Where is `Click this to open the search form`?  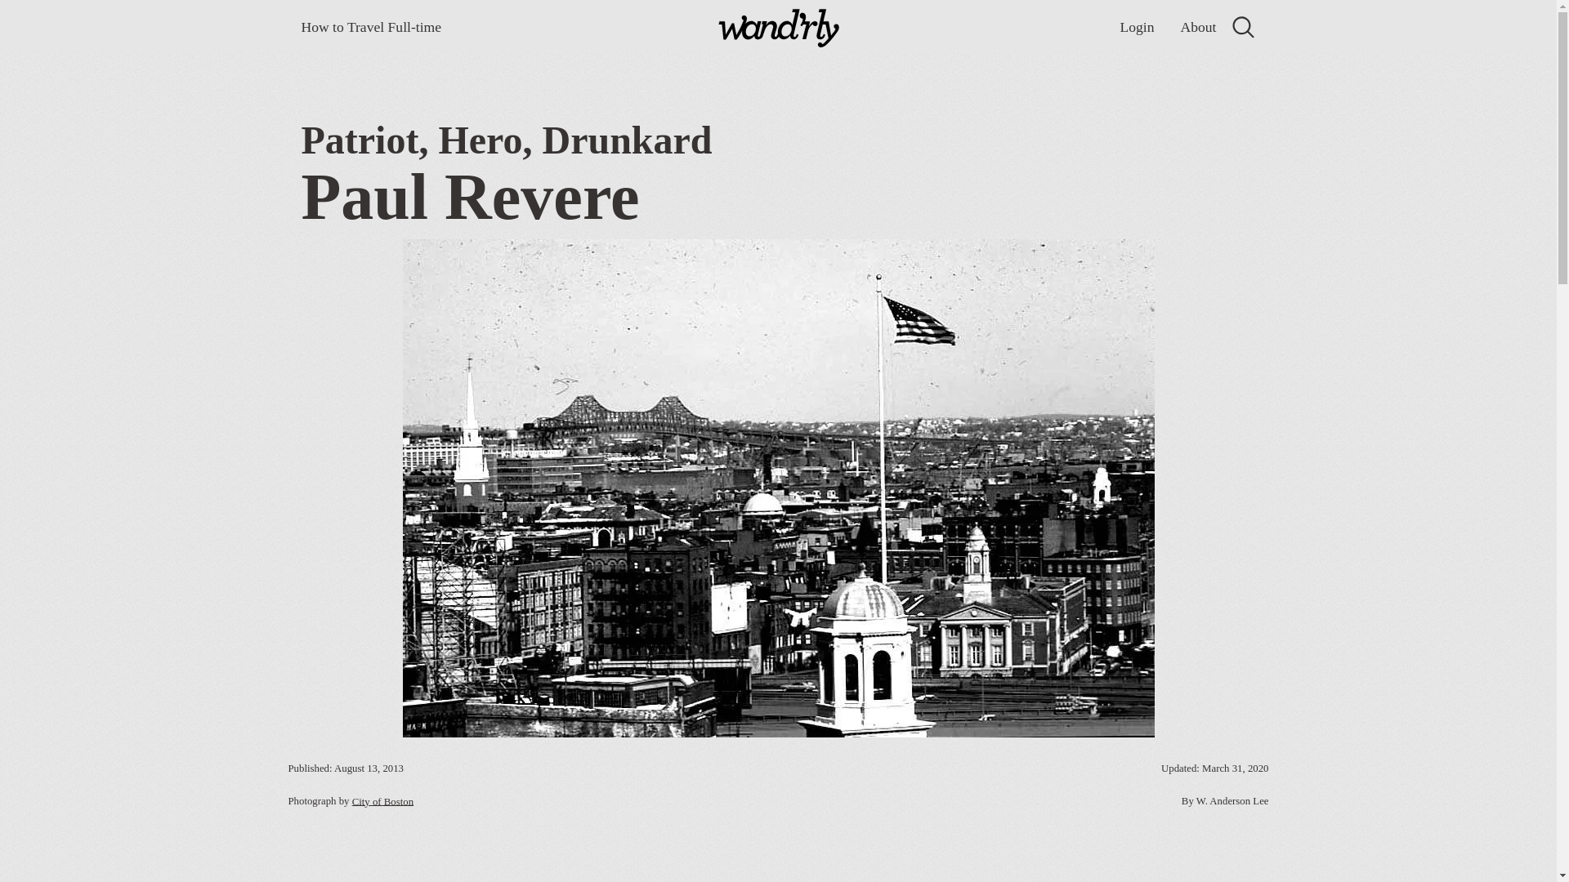
Click this to open the search form is located at coordinates (1242, 27).